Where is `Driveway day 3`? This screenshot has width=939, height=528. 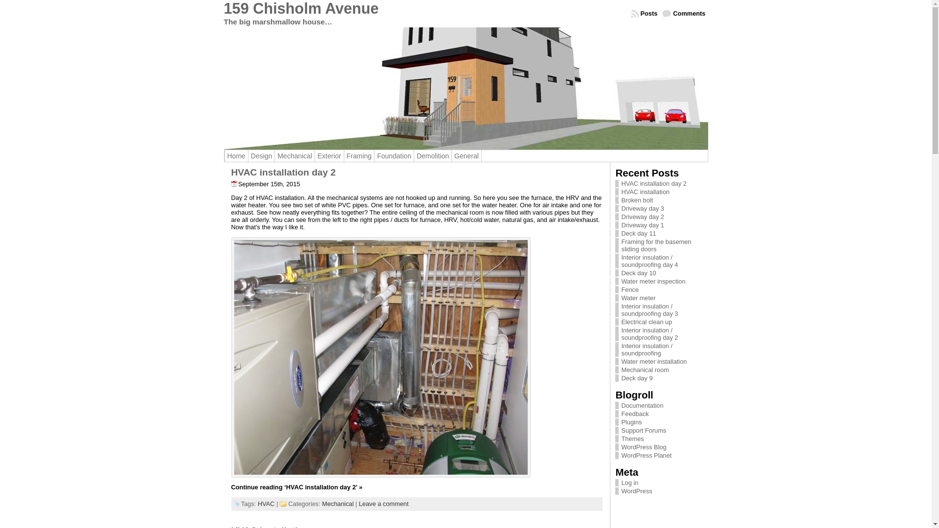 Driveway day 3 is located at coordinates (643, 208).